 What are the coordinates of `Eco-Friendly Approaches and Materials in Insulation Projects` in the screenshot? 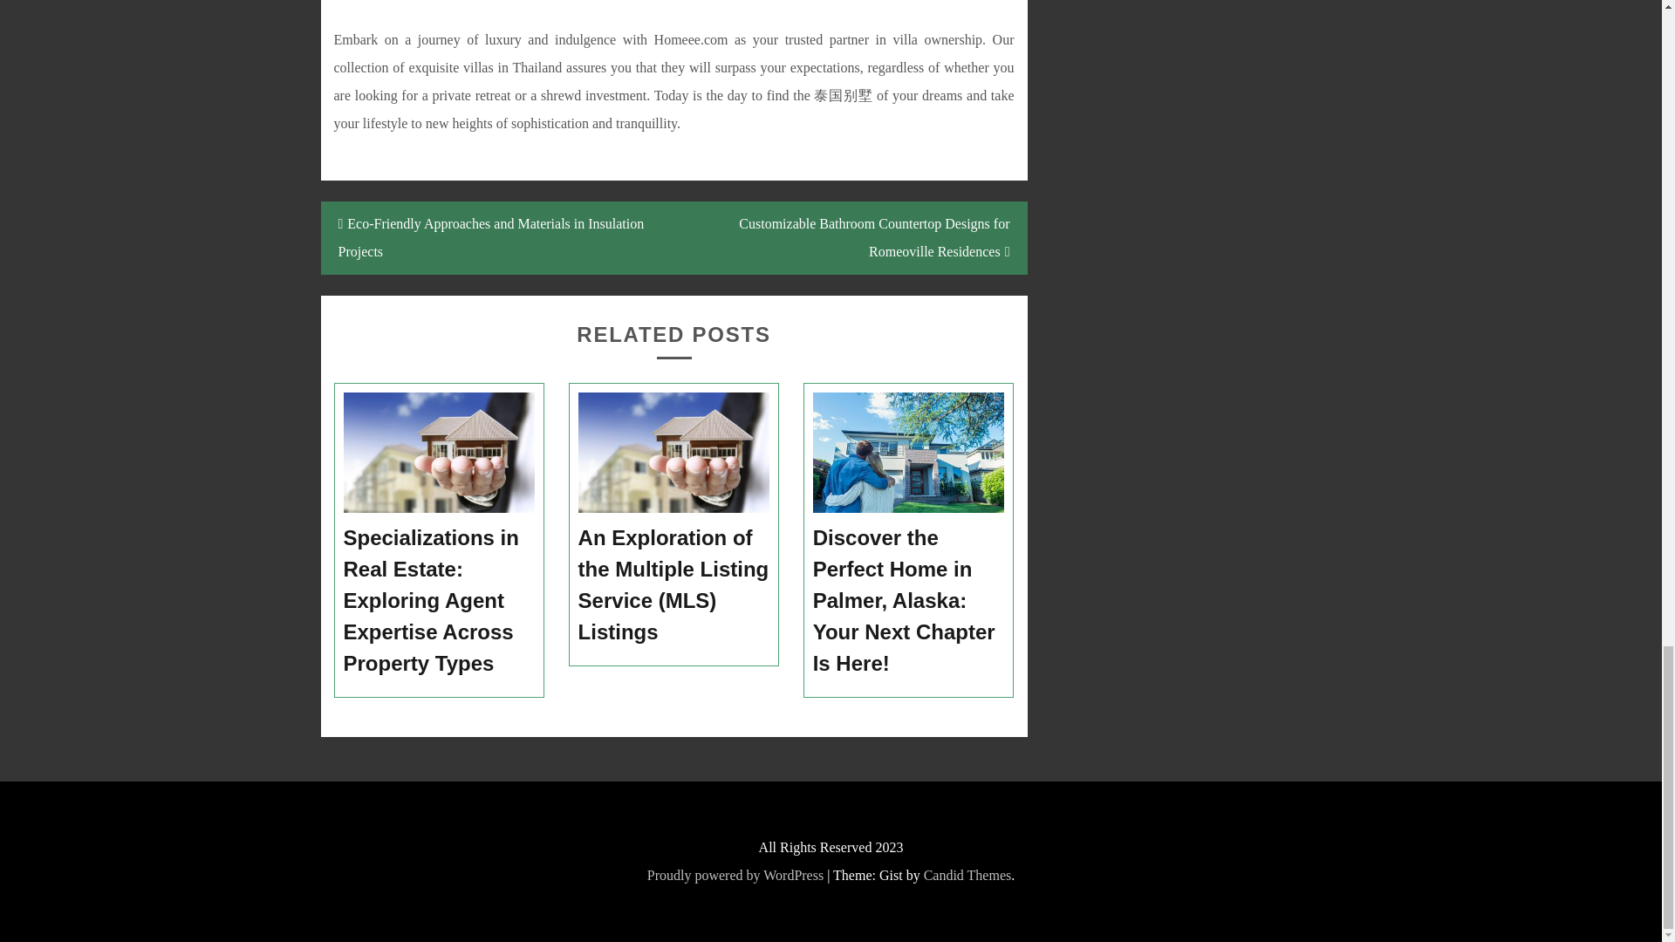 It's located at (497, 238).